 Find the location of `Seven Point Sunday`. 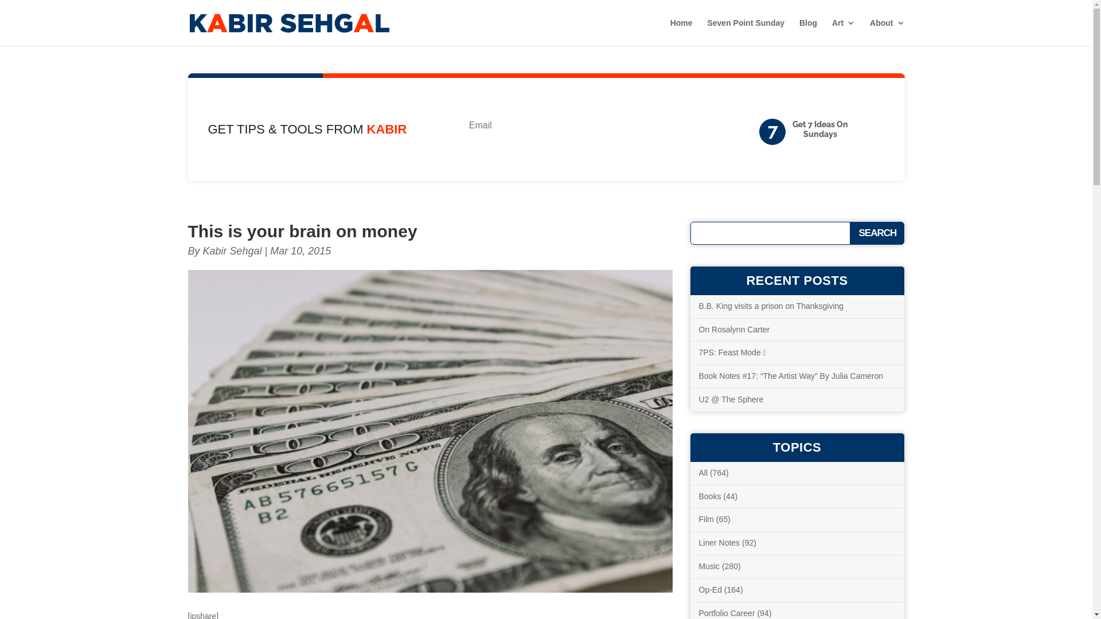

Seven Point Sunday is located at coordinates (745, 32).